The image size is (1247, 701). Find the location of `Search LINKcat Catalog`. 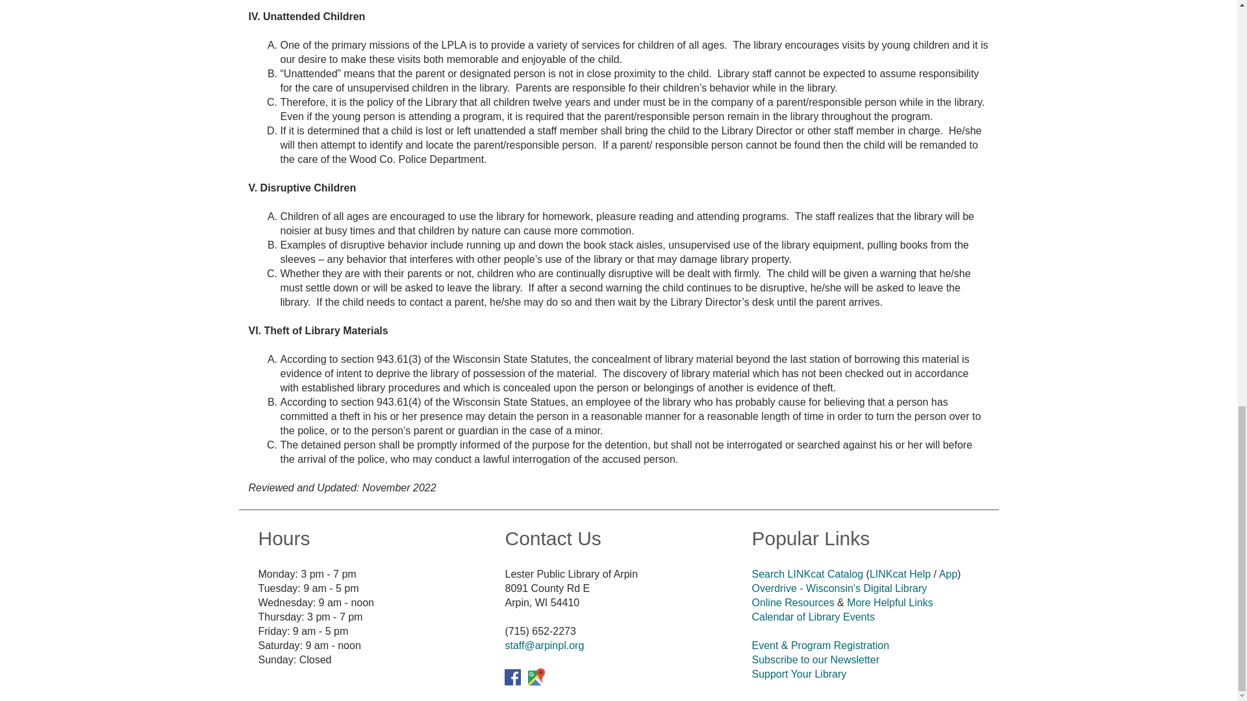

Search LINKcat Catalog is located at coordinates (807, 573).